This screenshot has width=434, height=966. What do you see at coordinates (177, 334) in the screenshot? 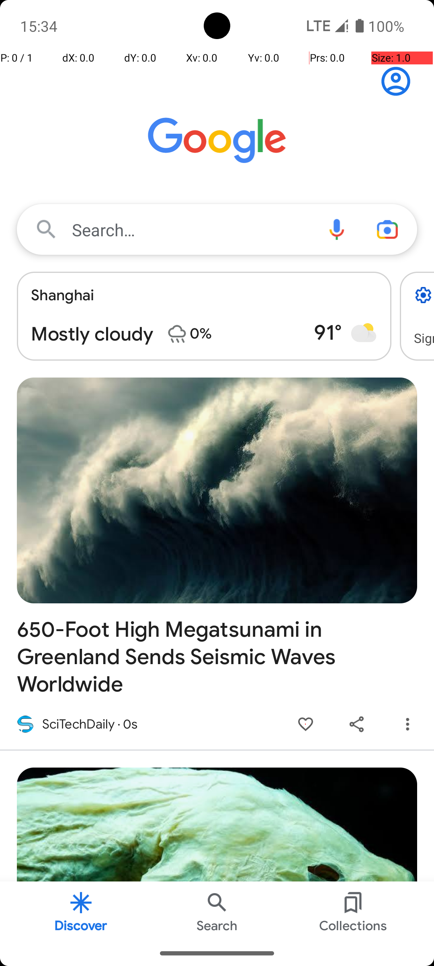
I see `Chance of precipitation` at bounding box center [177, 334].